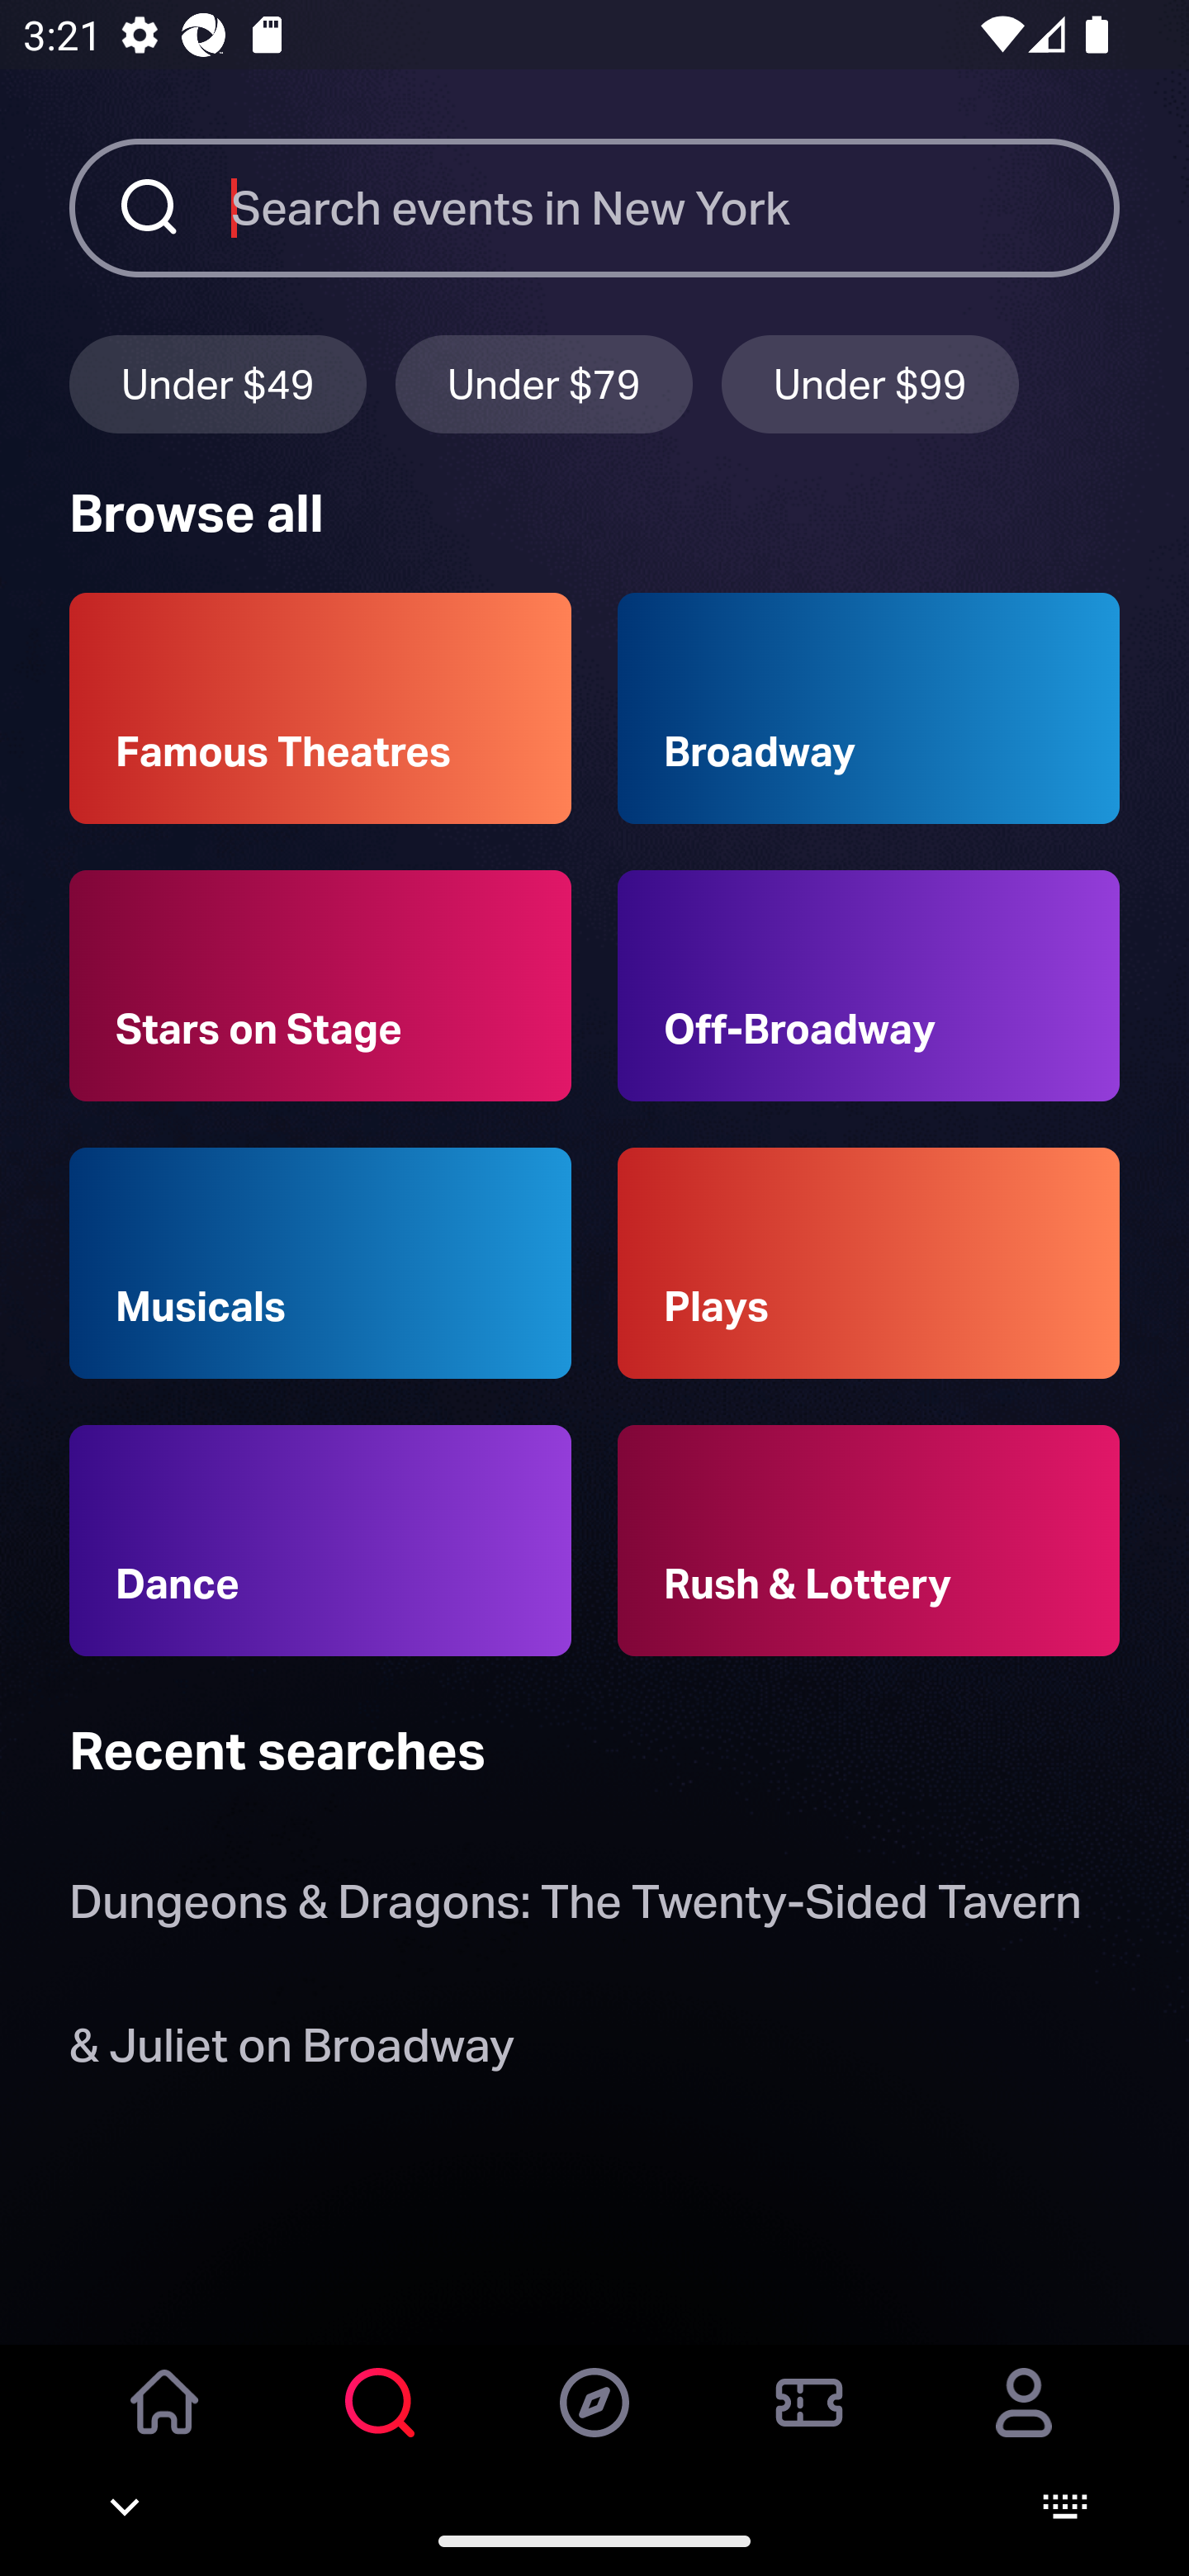 This screenshot has height=2576, width=1189. Describe the element at coordinates (320, 1541) in the screenshot. I see `Dance` at that location.